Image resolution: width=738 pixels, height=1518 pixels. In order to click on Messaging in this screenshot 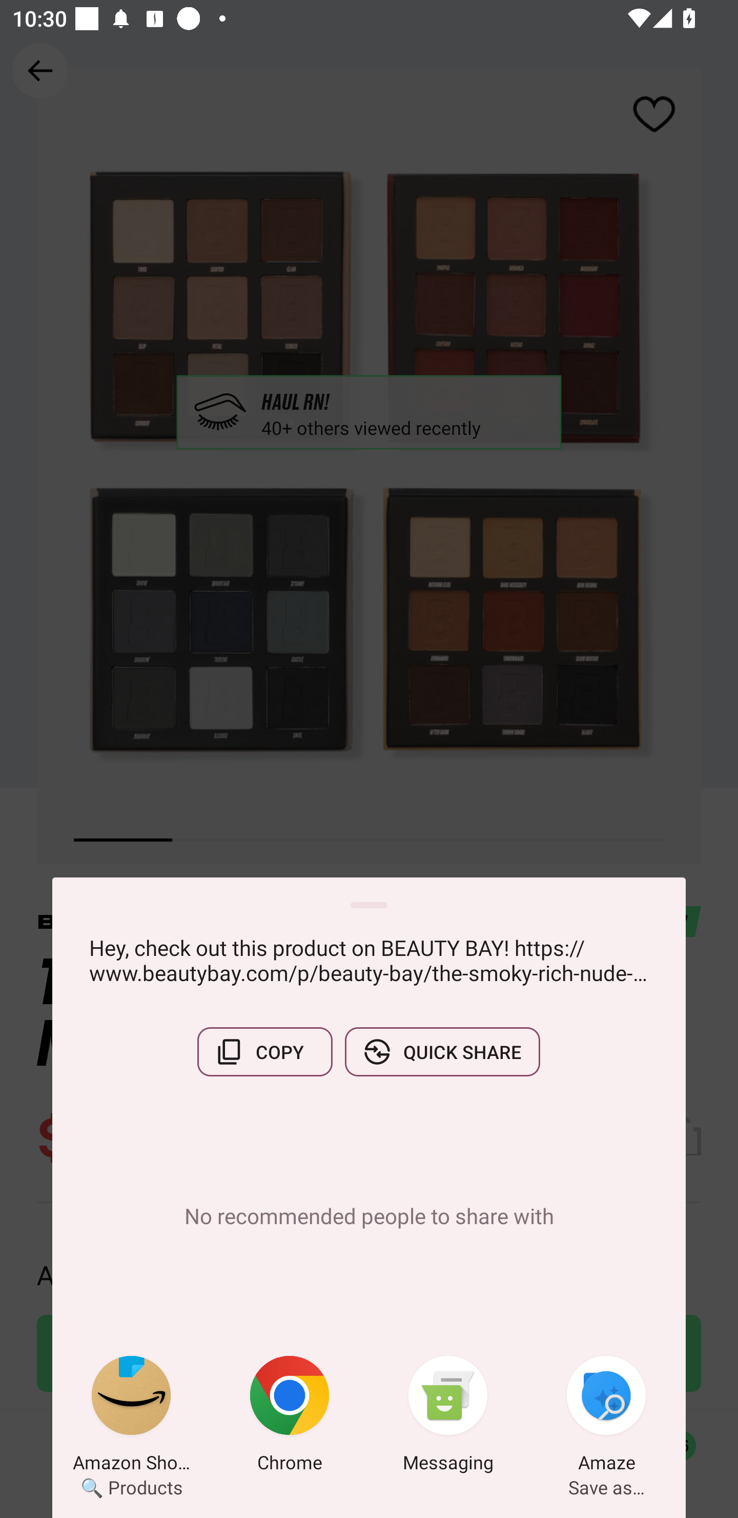, I will do `click(448, 1417)`.